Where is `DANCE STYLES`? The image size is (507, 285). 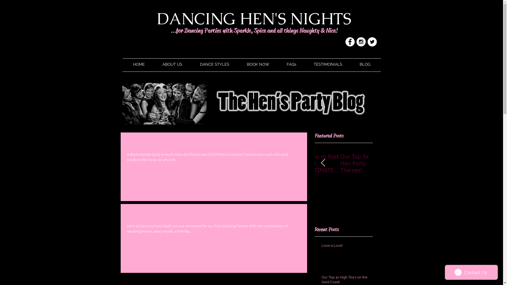 DANCE STYLES is located at coordinates (215, 64).